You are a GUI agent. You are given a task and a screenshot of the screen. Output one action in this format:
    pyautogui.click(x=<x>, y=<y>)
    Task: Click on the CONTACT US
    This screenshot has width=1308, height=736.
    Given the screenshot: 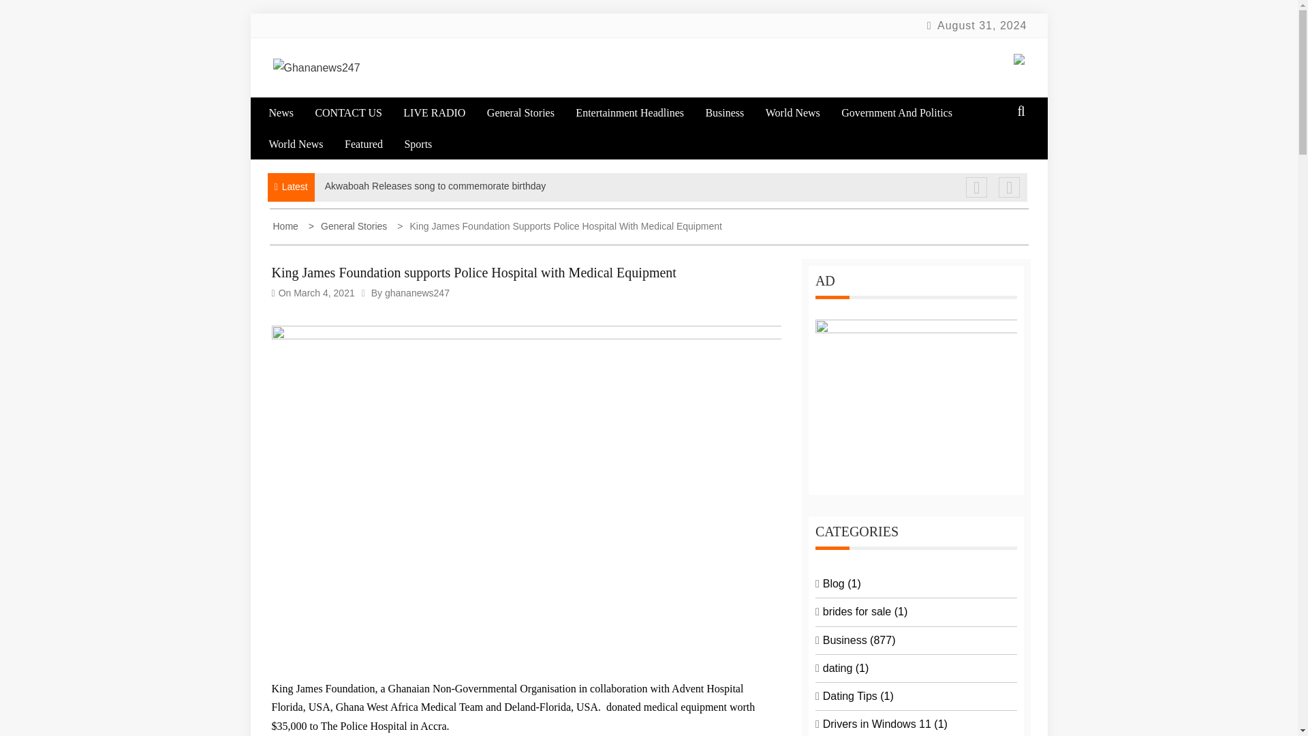 What is the action you would take?
    pyautogui.click(x=357, y=112)
    